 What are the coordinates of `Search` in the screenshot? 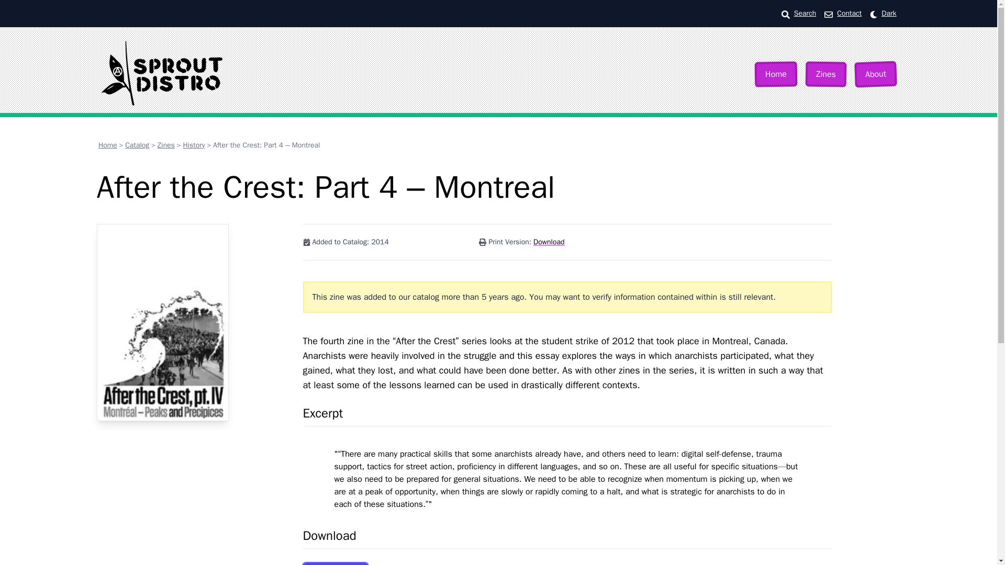 It's located at (805, 14).